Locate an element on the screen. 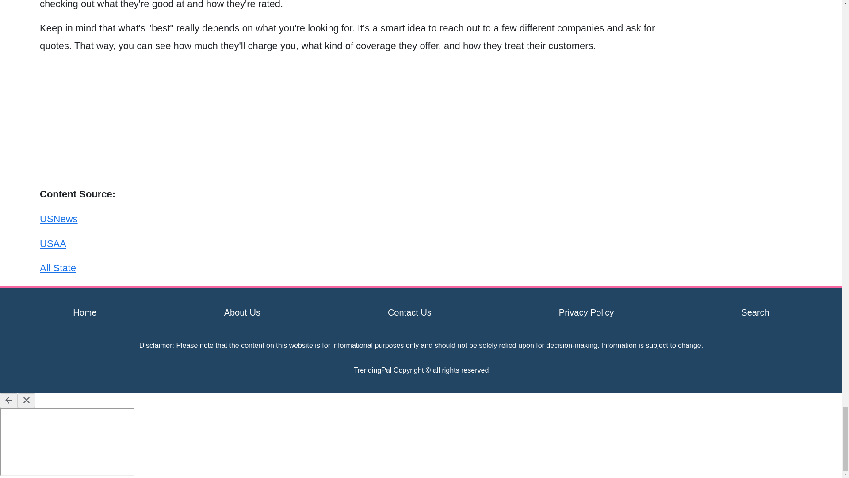  Home is located at coordinates (85, 312).